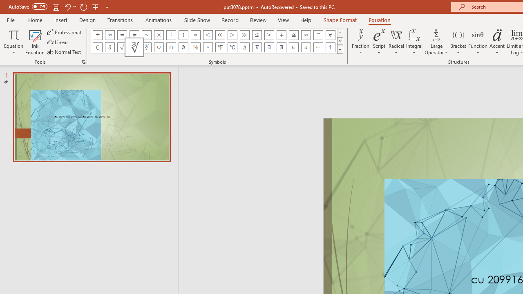 The image size is (523, 294). What do you see at coordinates (360, 42) in the screenshot?
I see `Fraction` at bounding box center [360, 42].